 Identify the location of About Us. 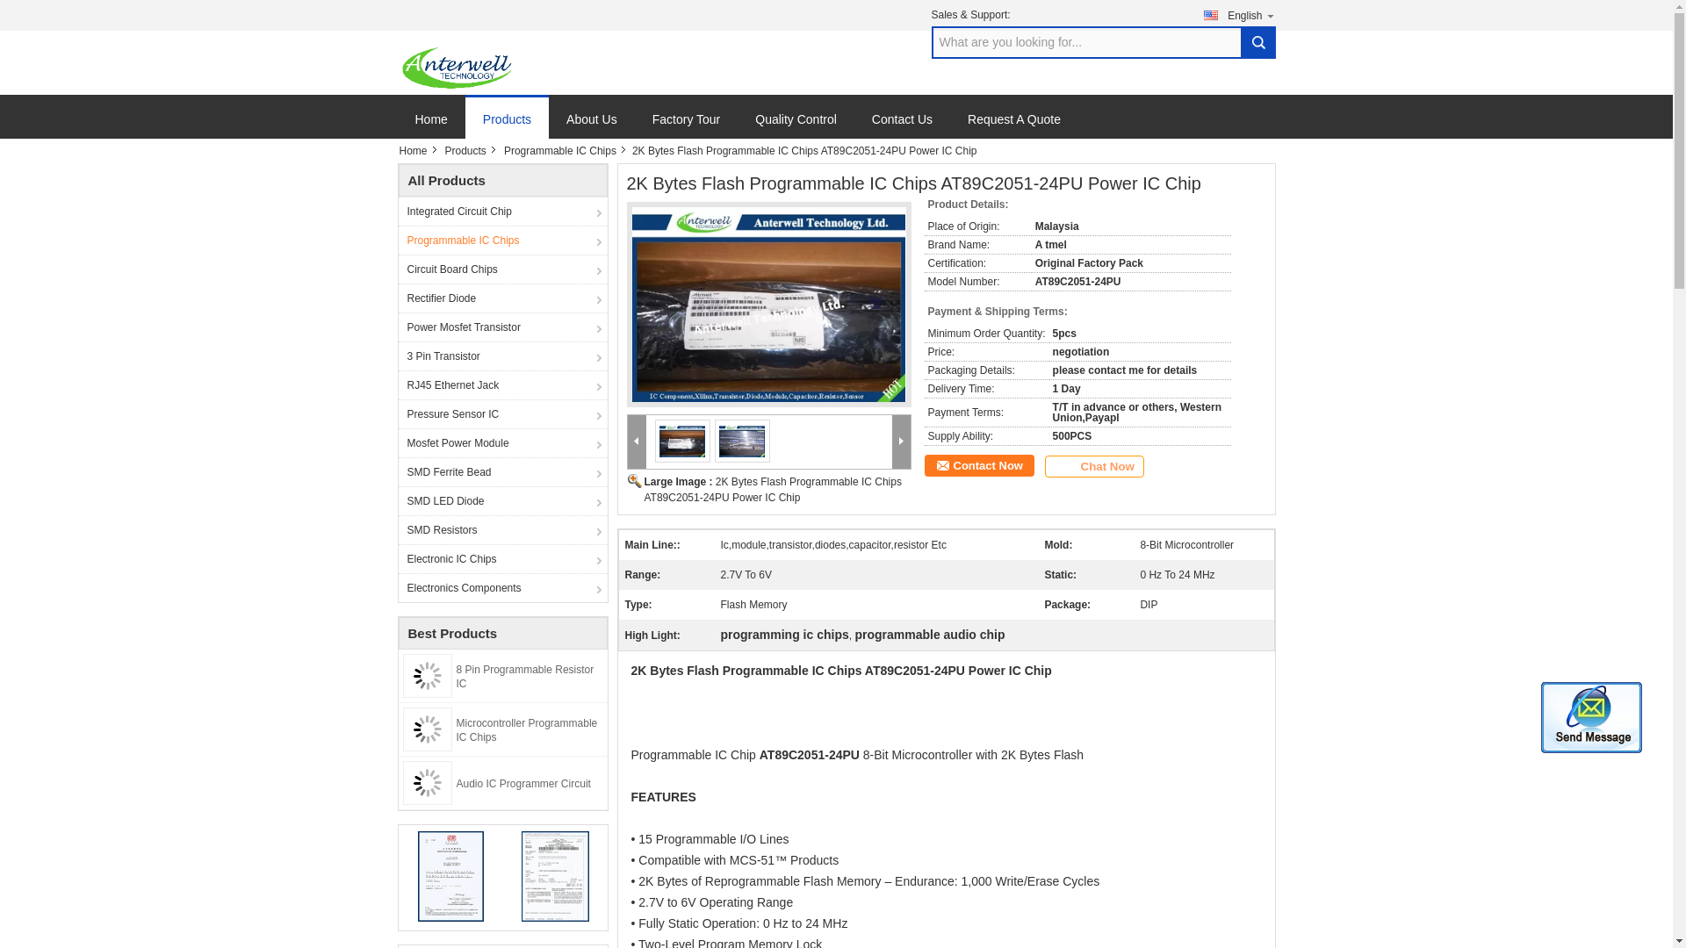
(592, 126).